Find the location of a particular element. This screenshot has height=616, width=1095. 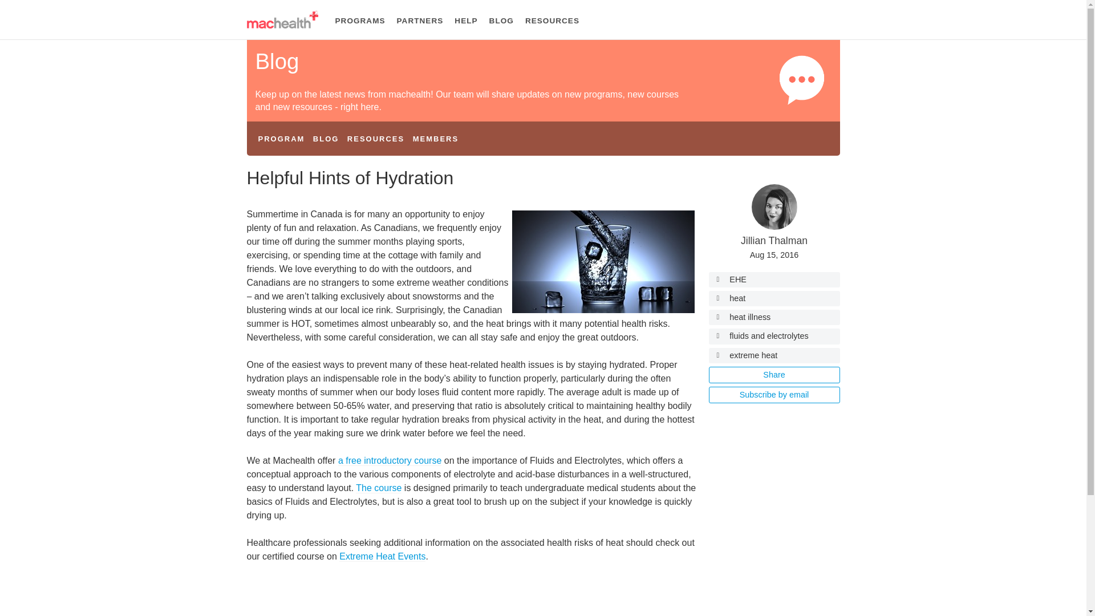

RESOURCES is located at coordinates (375, 139).